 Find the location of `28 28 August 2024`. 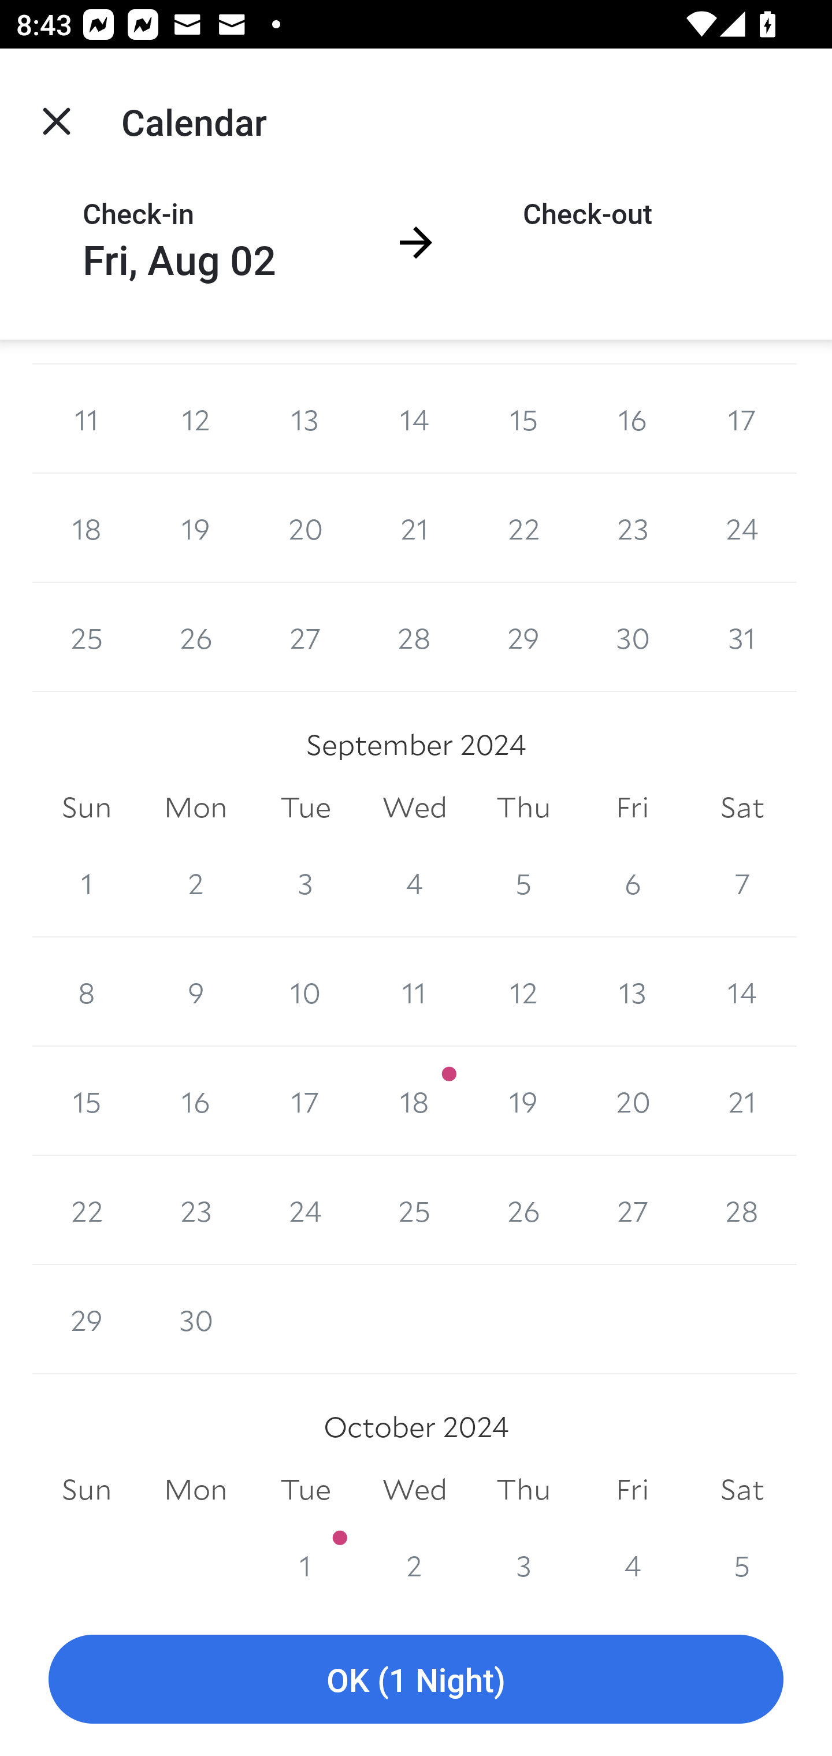

28 28 August 2024 is located at coordinates (415, 637).